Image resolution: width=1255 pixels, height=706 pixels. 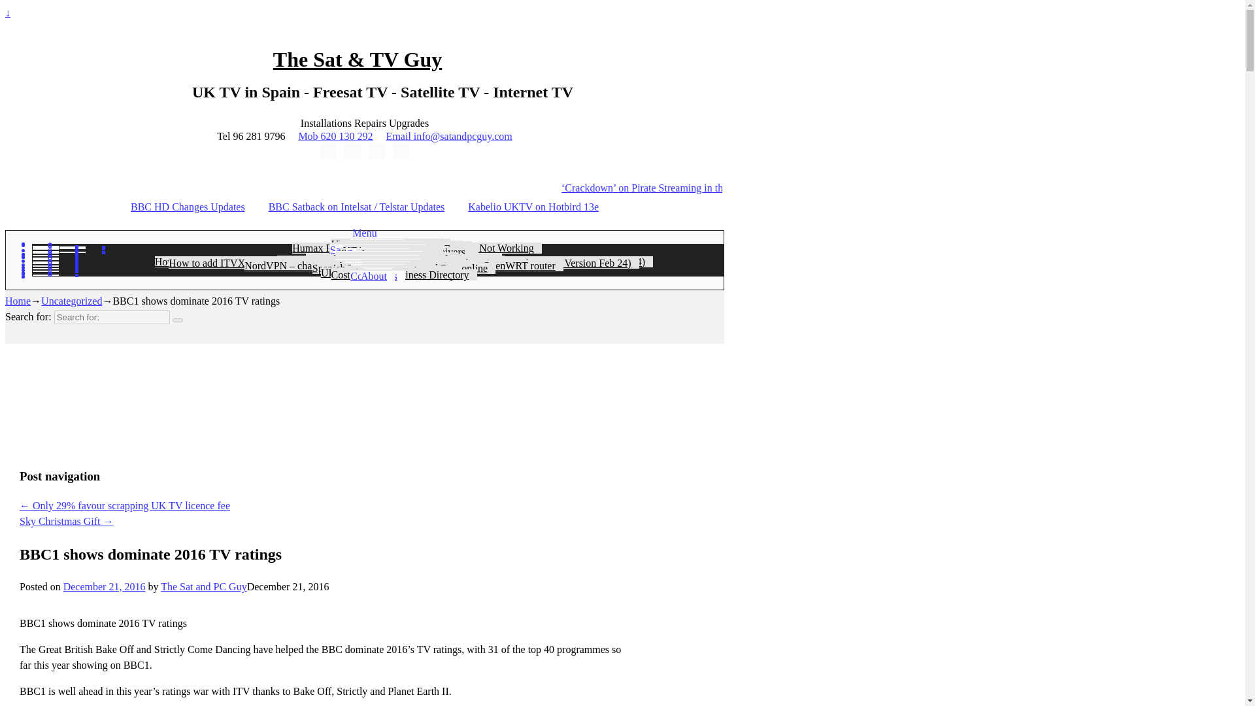 I want to click on Freesat TV, so click(x=376, y=244).